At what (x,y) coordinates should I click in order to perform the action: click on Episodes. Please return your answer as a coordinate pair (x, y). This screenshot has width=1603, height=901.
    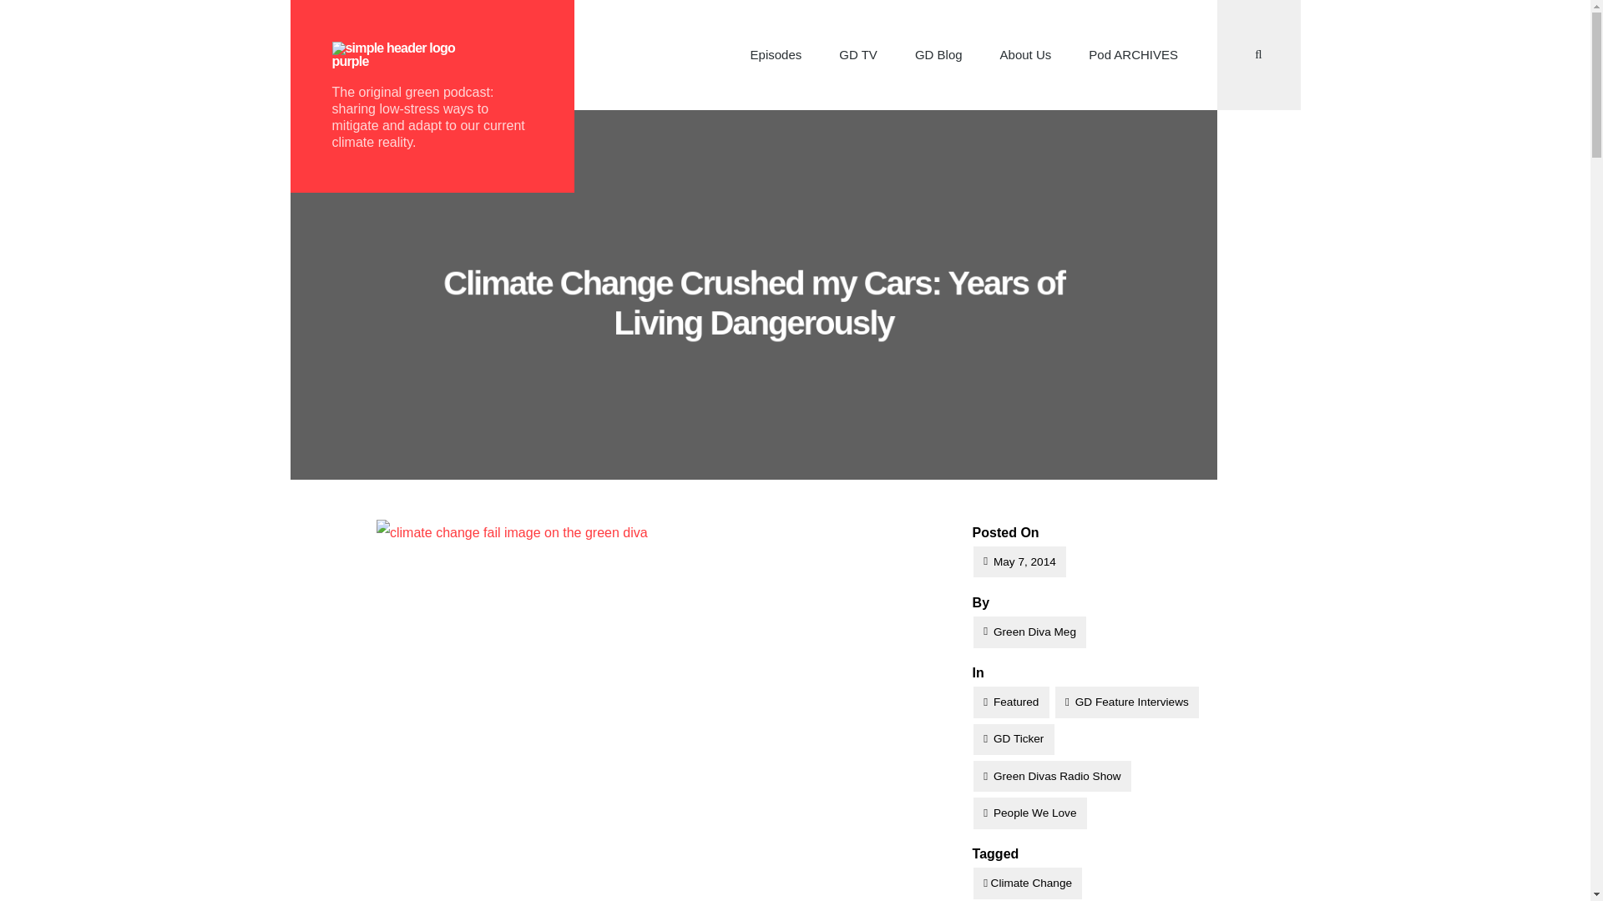
    Looking at the image, I should click on (776, 55).